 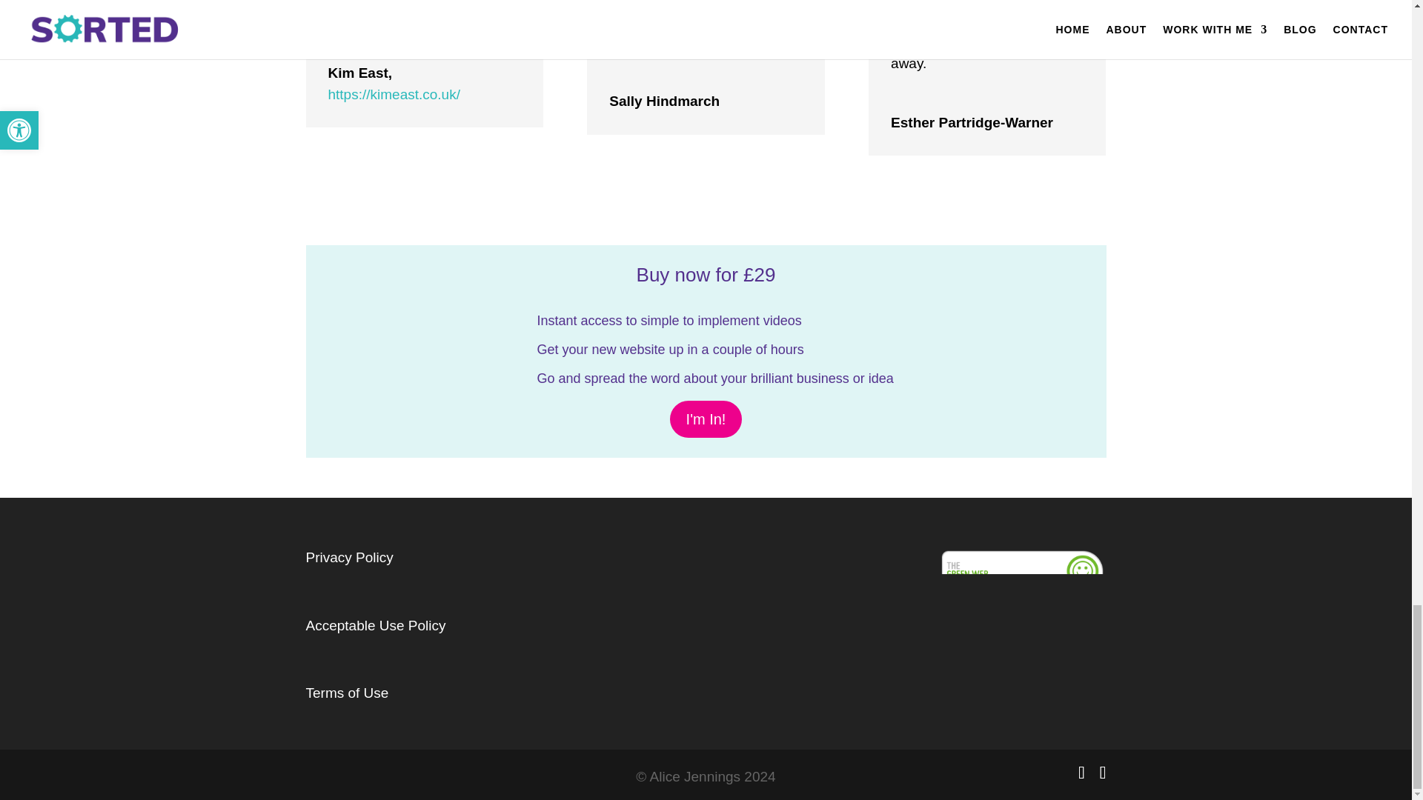 What do you see at coordinates (375, 625) in the screenshot?
I see `Acceptable Use Policy` at bounding box center [375, 625].